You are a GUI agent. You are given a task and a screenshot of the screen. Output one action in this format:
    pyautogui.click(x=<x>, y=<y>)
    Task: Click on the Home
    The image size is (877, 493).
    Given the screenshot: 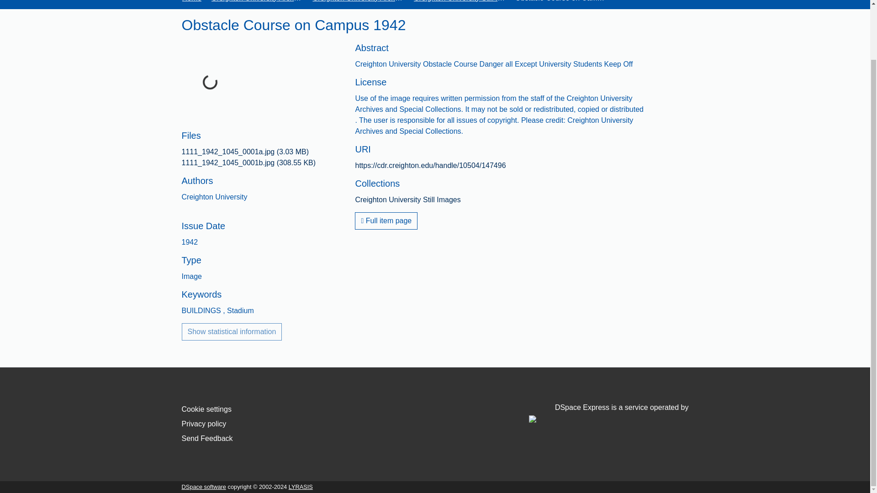 What is the action you would take?
    pyautogui.click(x=191, y=2)
    